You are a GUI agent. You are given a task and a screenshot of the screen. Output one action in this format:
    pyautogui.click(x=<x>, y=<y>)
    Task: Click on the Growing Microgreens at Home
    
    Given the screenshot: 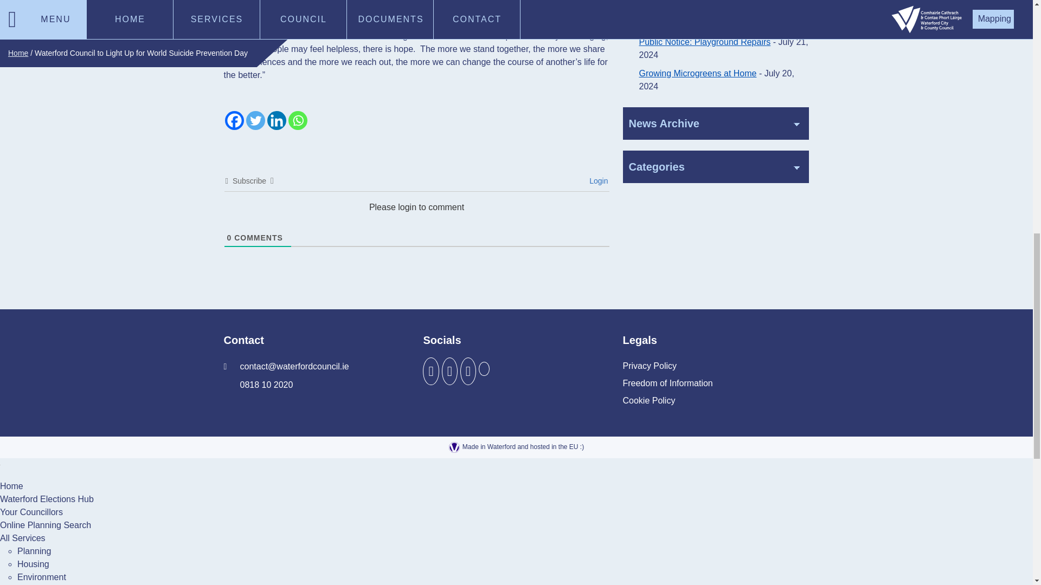 What is the action you would take?
    pyautogui.click(x=697, y=73)
    